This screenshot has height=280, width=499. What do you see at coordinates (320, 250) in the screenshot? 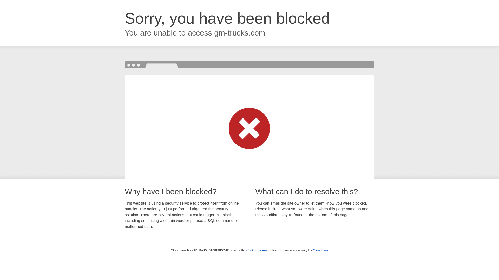
I see `Cloudflare` at bounding box center [320, 250].